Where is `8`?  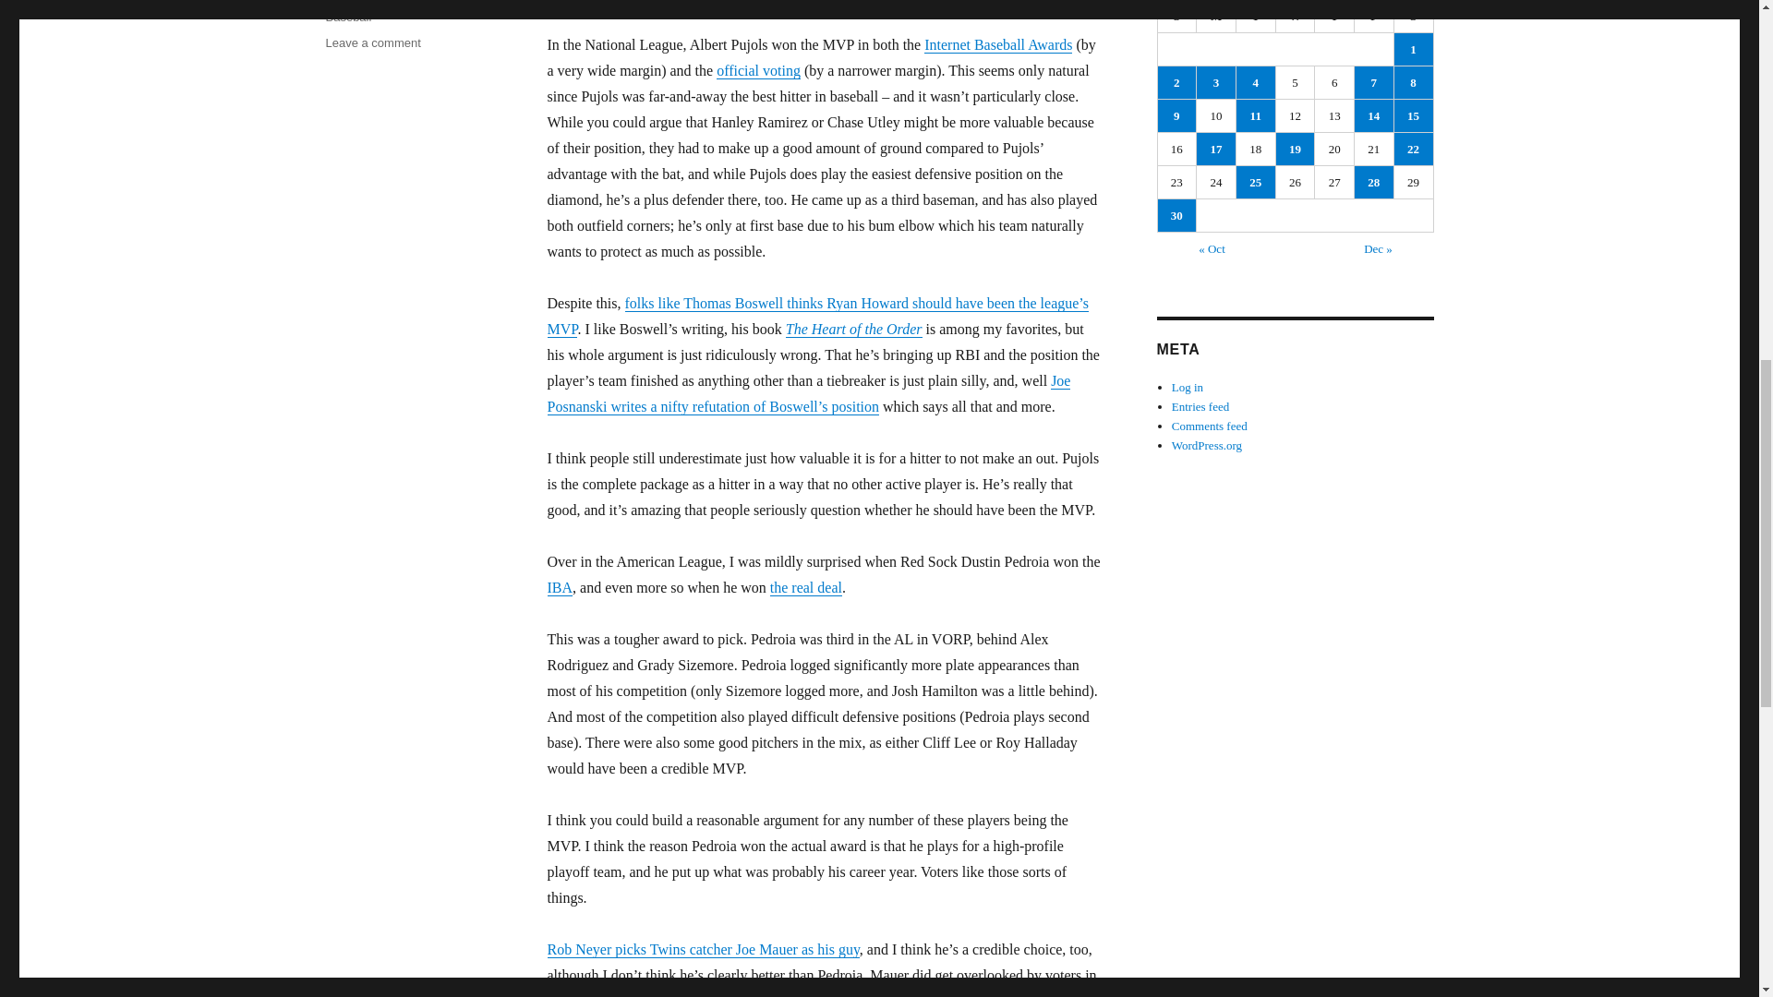
8 is located at coordinates (1413, 82).